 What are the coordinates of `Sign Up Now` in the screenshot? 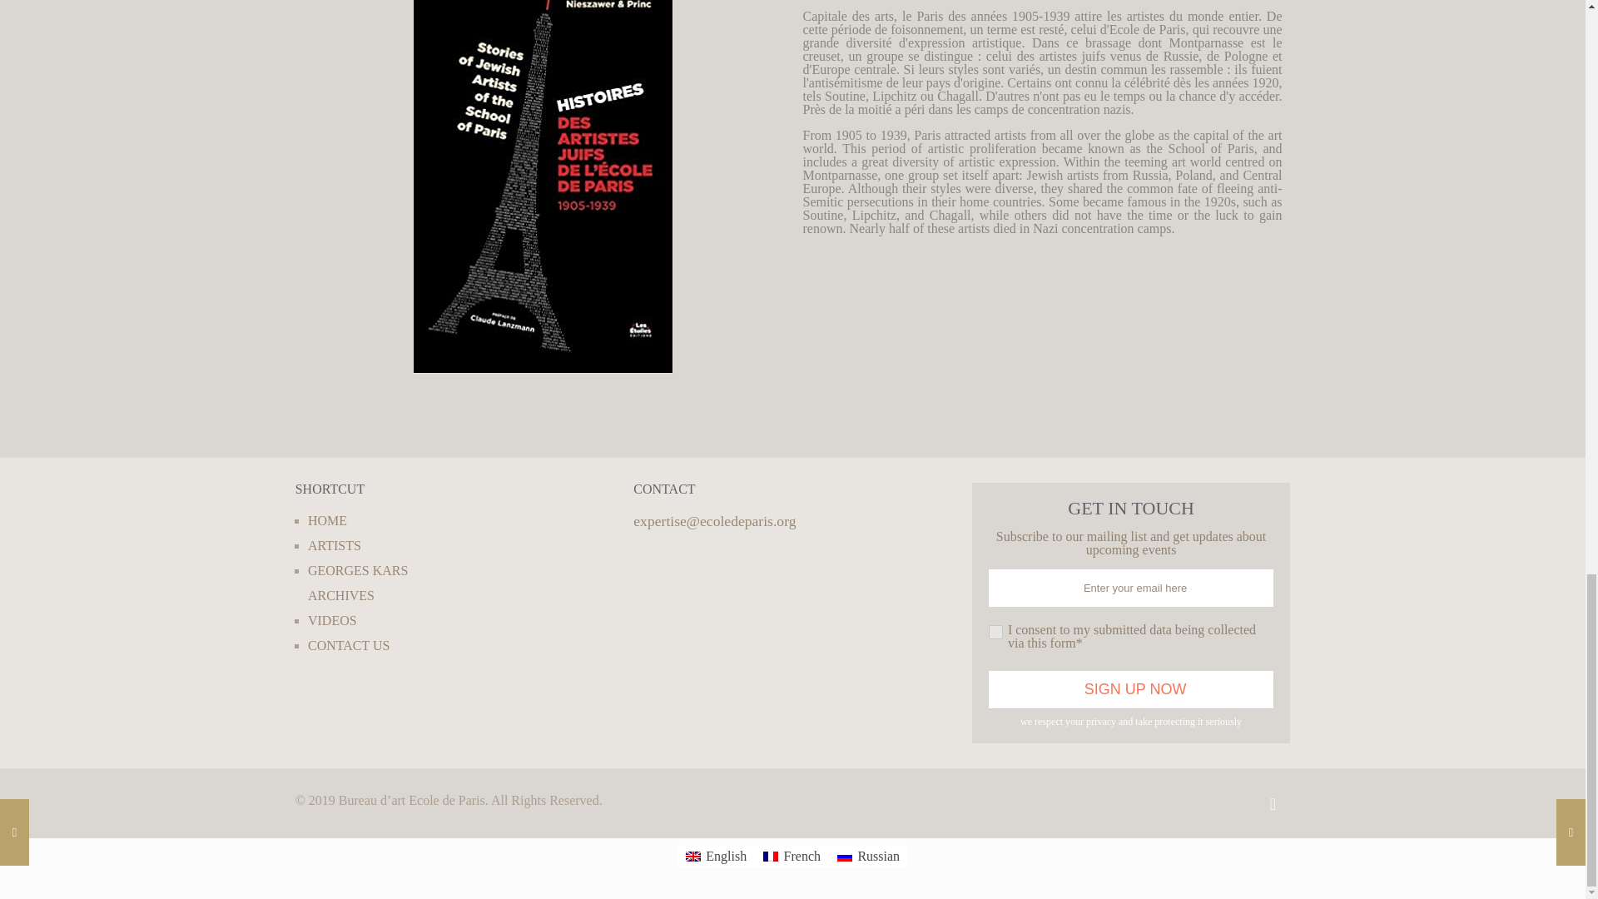 It's located at (1131, 689).